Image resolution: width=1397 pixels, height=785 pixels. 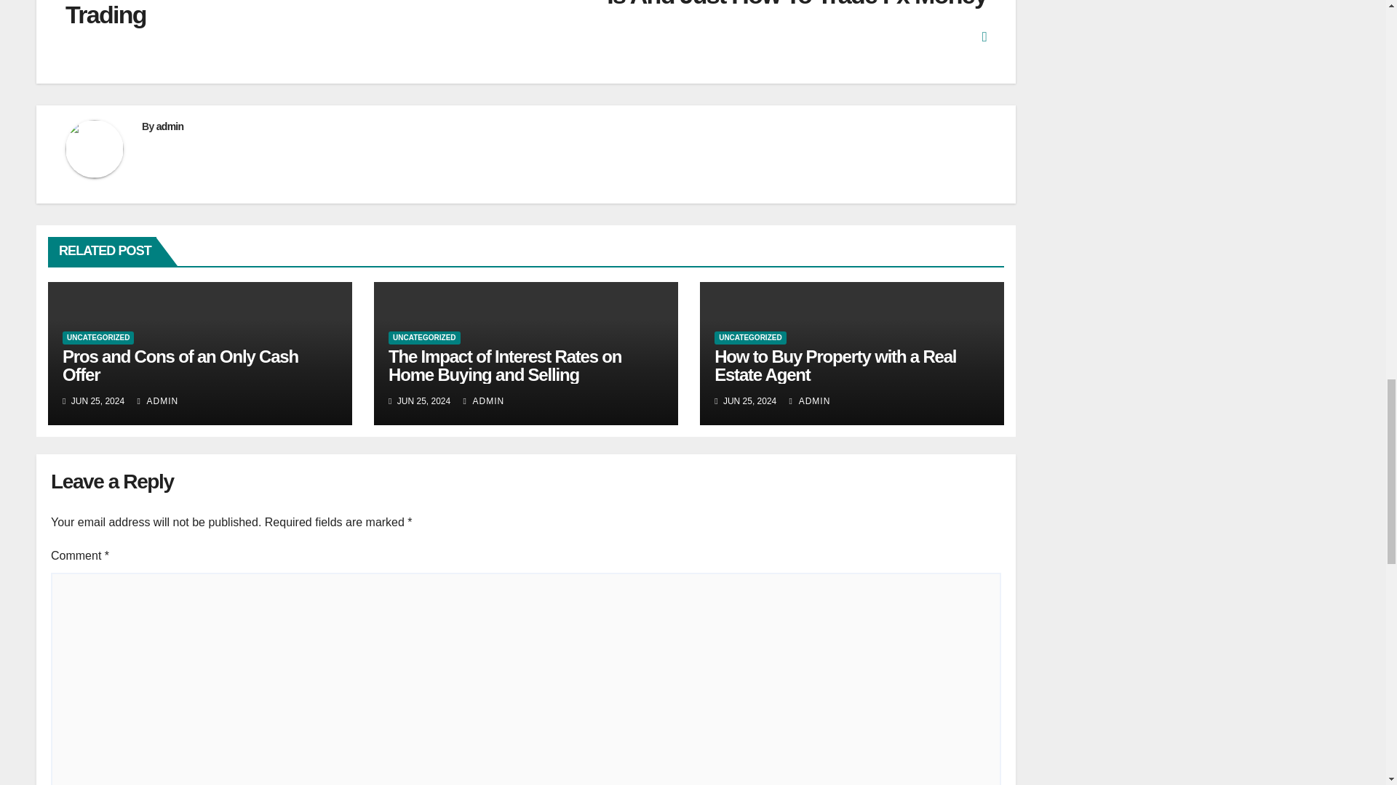 I want to click on Permalink to: How to Buy Property with a Real Estate Agent, so click(x=835, y=366).